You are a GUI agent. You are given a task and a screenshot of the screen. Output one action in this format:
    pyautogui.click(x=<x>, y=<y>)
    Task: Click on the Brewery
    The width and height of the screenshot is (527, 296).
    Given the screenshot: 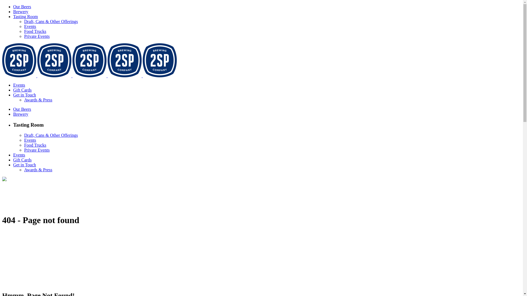 What is the action you would take?
    pyautogui.click(x=21, y=114)
    